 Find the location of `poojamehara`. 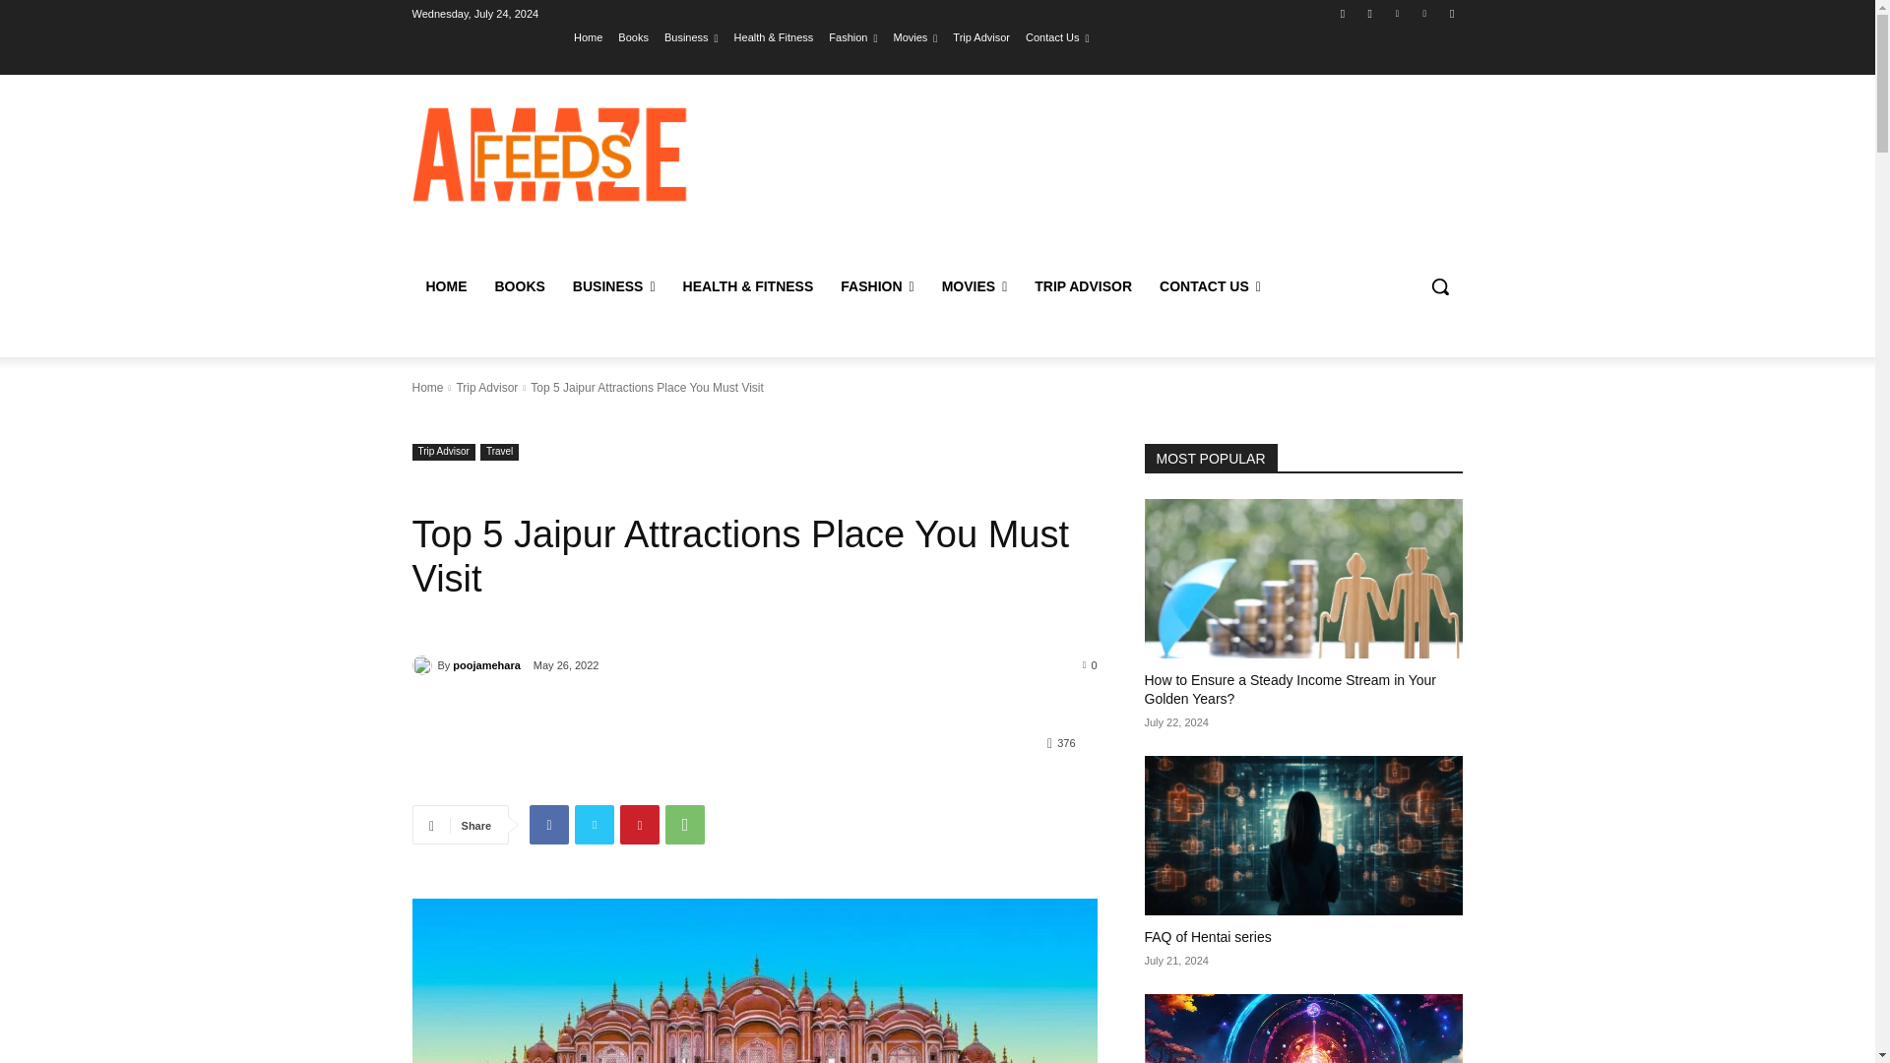

poojamehara is located at coordinates (423, 665).